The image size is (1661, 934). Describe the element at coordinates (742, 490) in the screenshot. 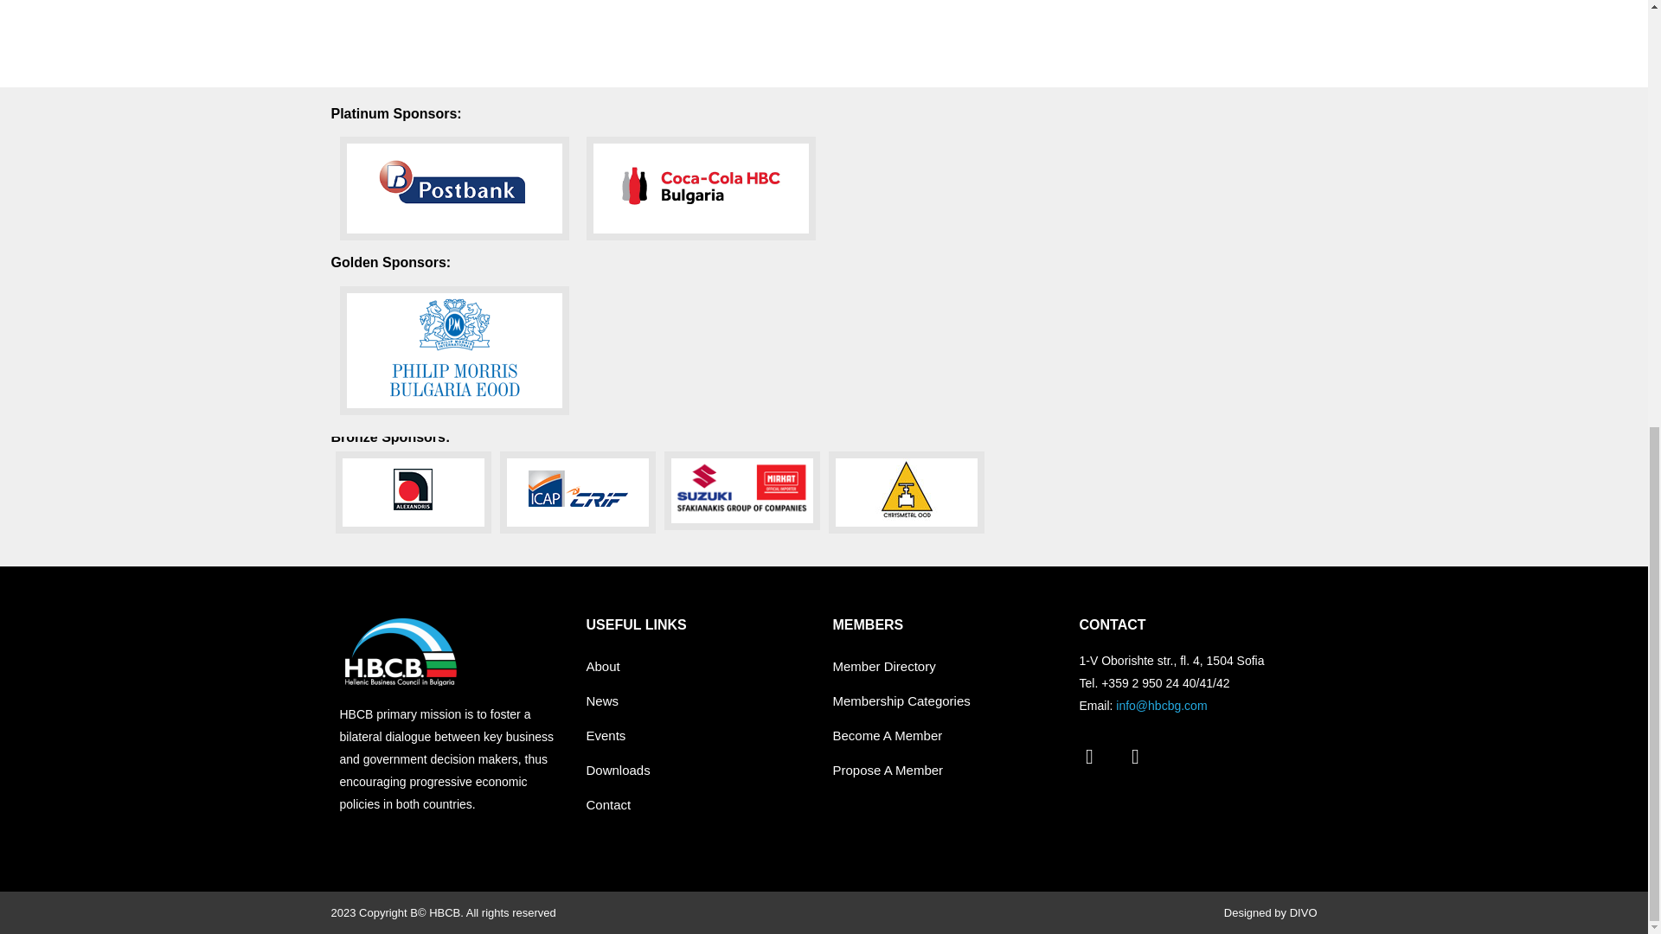

I see `SUZUKI` at that location.